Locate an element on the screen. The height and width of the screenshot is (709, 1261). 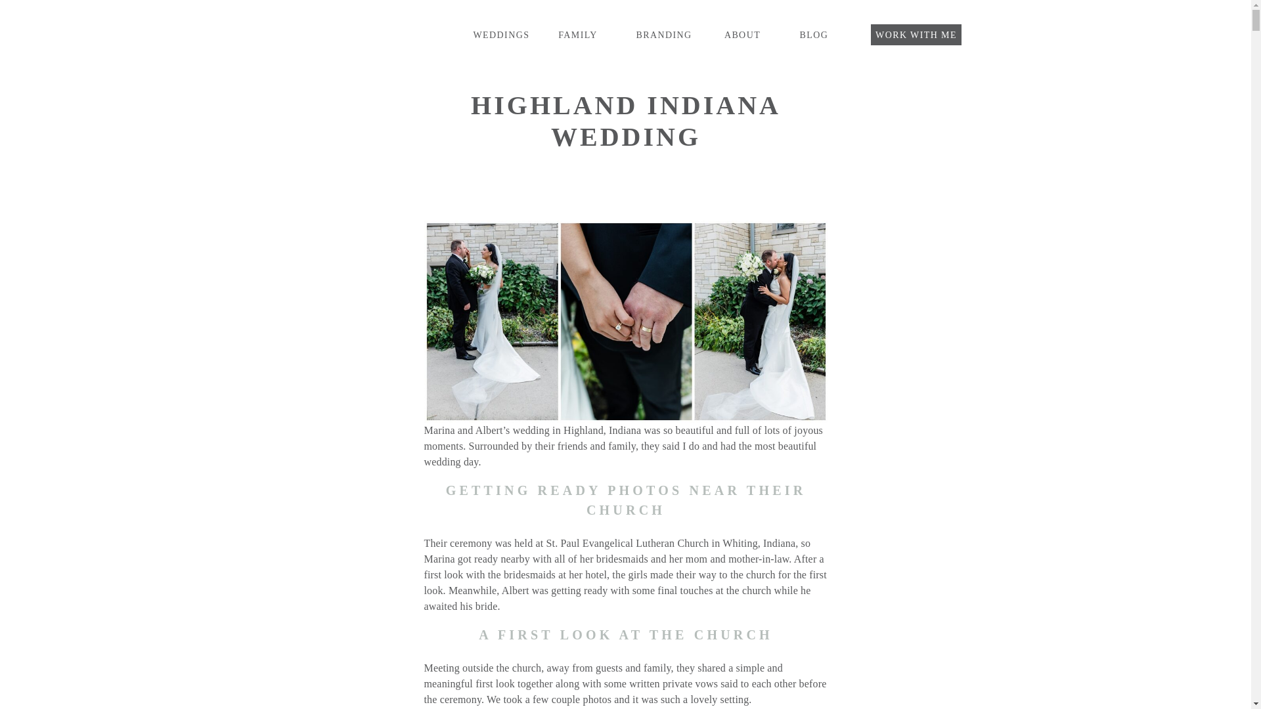
ABOUT is located at coordinates (742, 35).